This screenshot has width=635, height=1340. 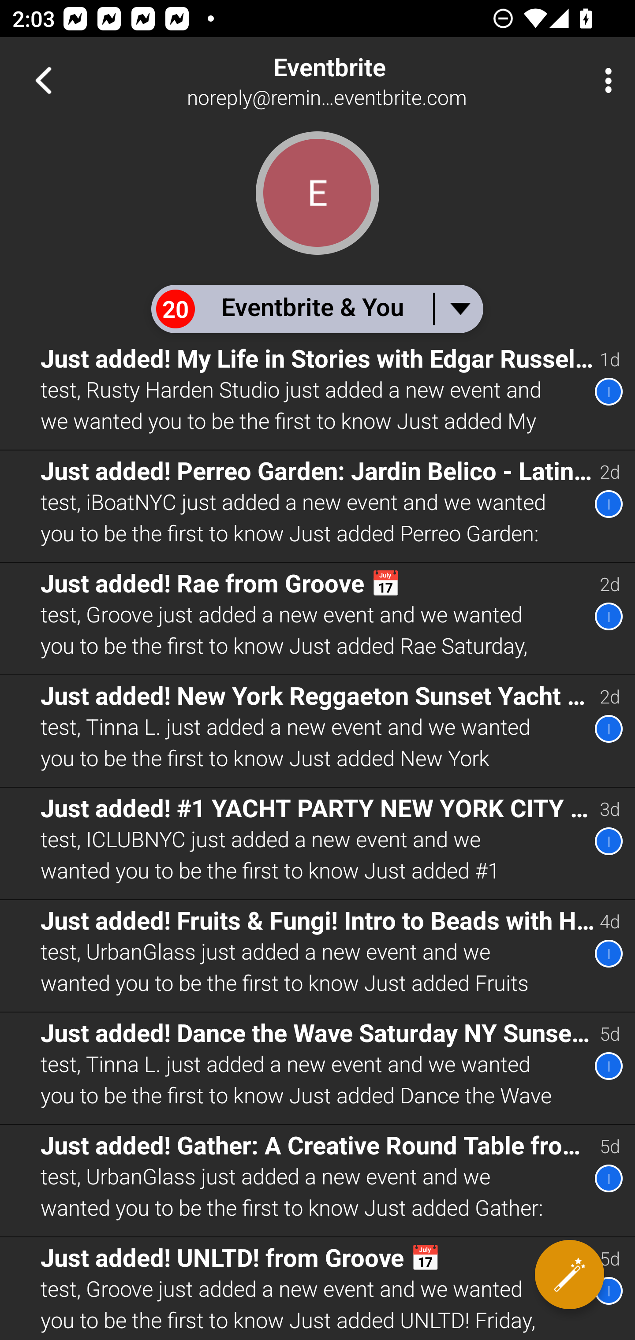 I want to click on Eventbrite noreply@reminder.eventbrite.com, so click(x=373, y=80).